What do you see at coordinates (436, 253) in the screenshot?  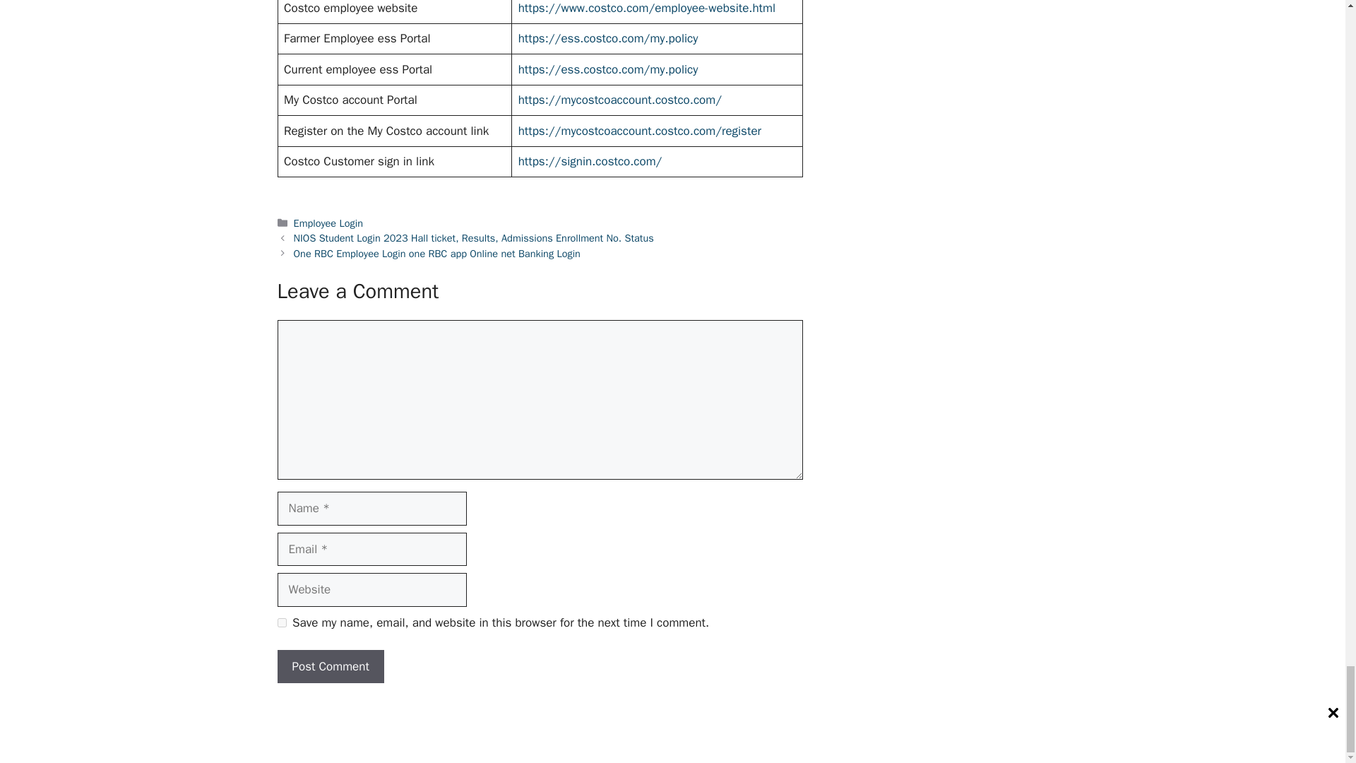 I see `One RBC Employee Login one RBC app Online net Banking Login` at bounding box center [436, 253].